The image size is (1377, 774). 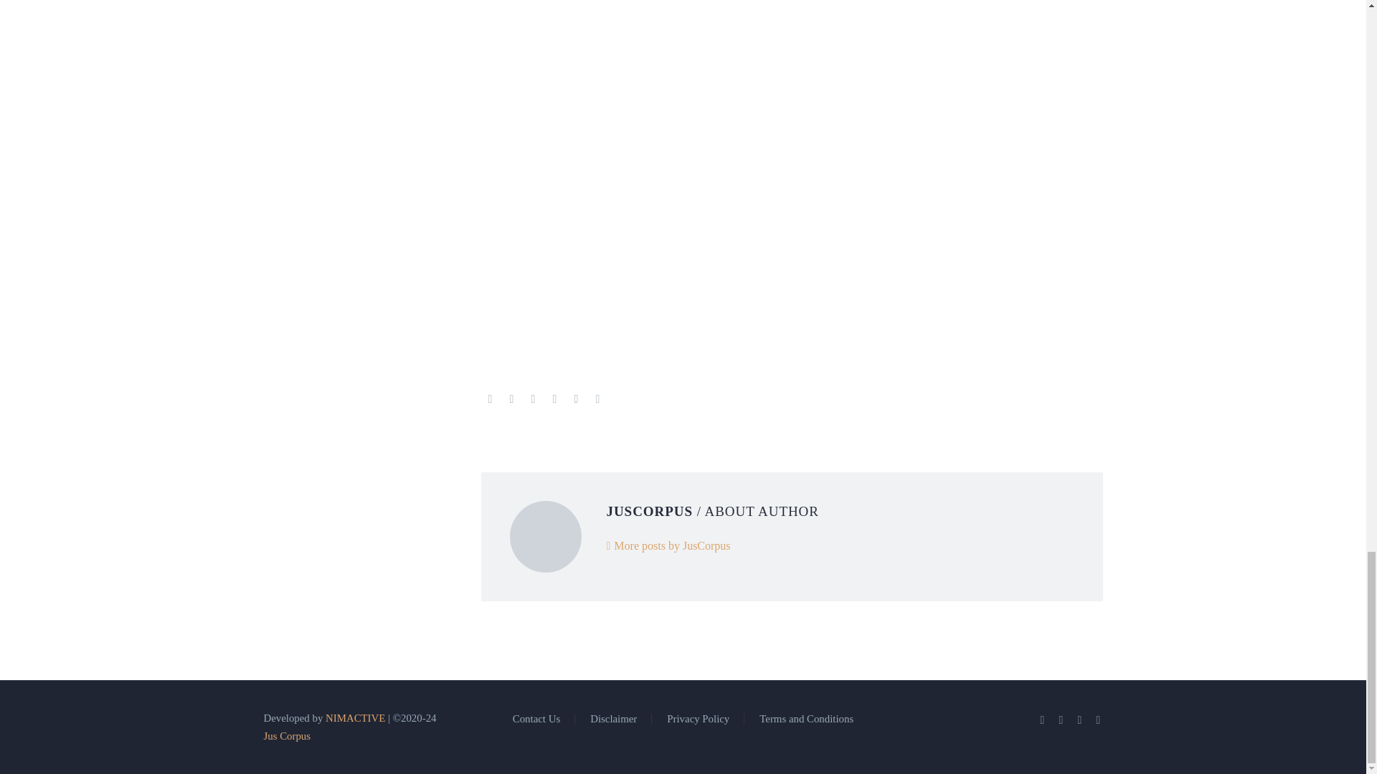 I want to click on LinkedIn, so click(x=1061, y=720).